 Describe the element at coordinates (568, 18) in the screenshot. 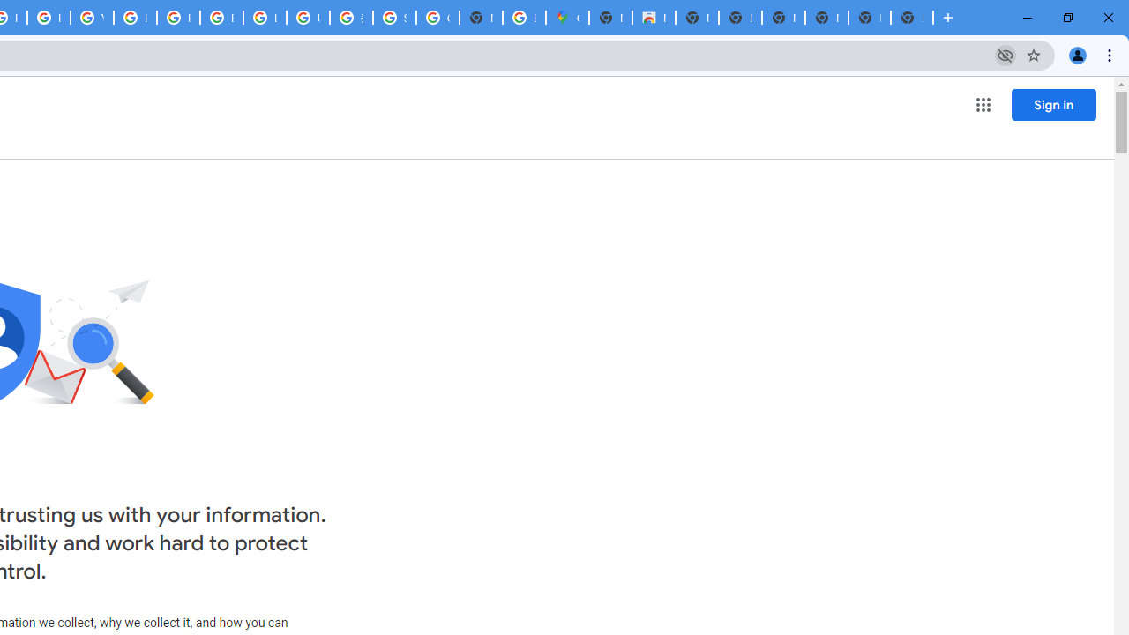

I see `Google Maps` at that location.